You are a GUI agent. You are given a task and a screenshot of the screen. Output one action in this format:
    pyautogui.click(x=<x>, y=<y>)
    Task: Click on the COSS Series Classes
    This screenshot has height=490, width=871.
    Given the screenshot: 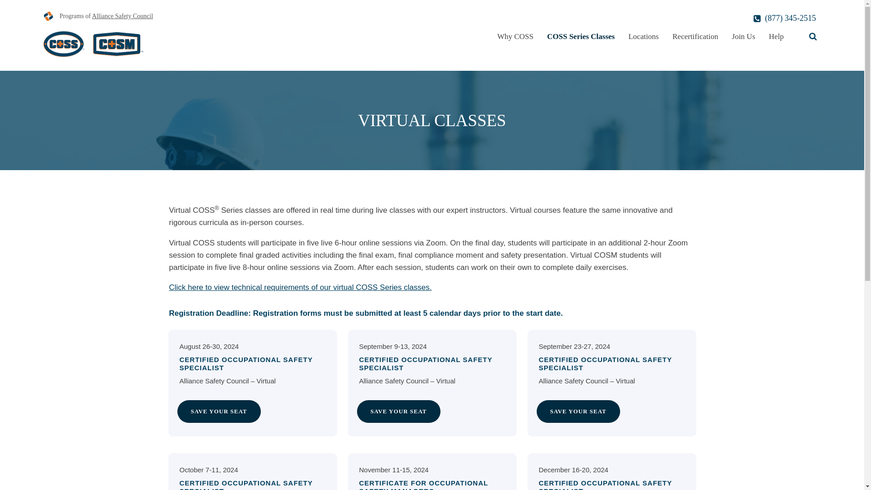 What is the action you would take?
    pyautogui.click(x=581, y=36)
    